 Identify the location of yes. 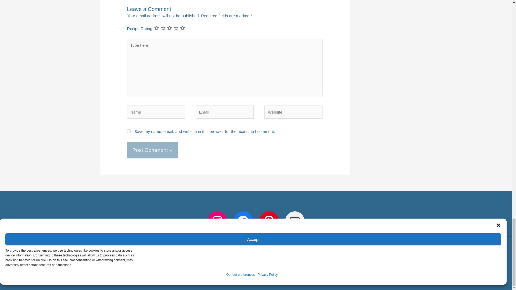
(128, 131).